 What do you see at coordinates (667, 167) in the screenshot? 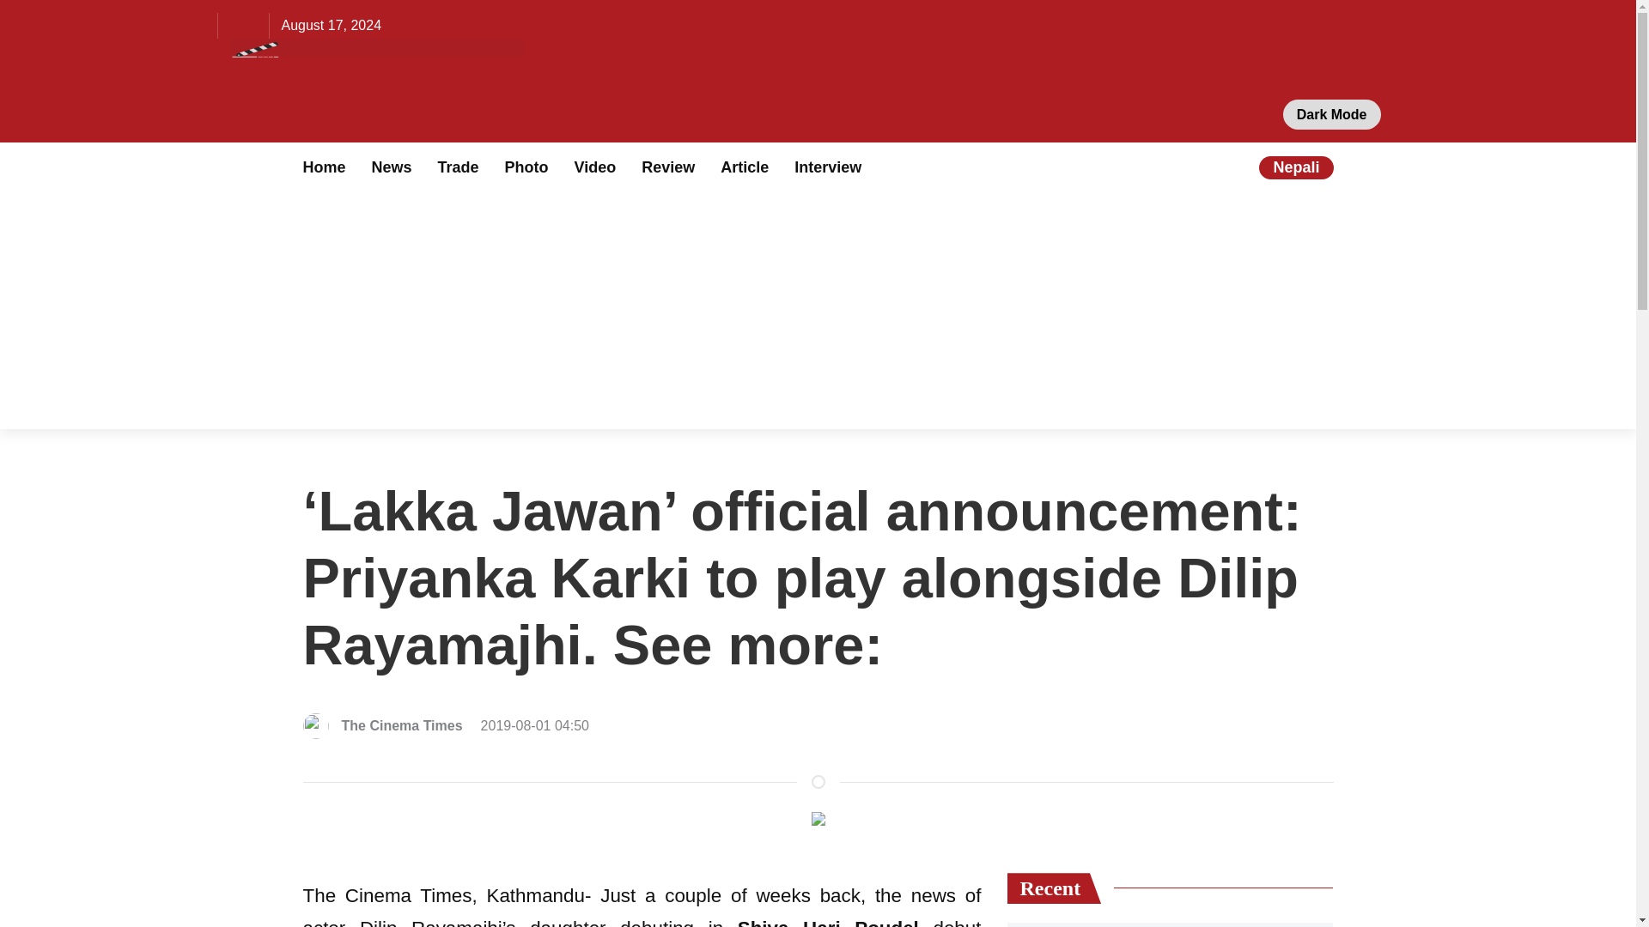
I see `Review` at bounding box center [667, 167].